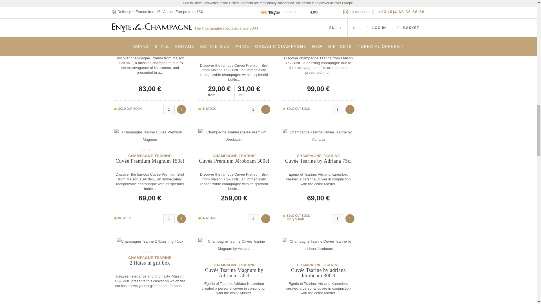 Image resolution: width=541 pixels, height=304 pixels. Describe the element at coordinates (169, 218) in the screenshot. I see `1` at that location.